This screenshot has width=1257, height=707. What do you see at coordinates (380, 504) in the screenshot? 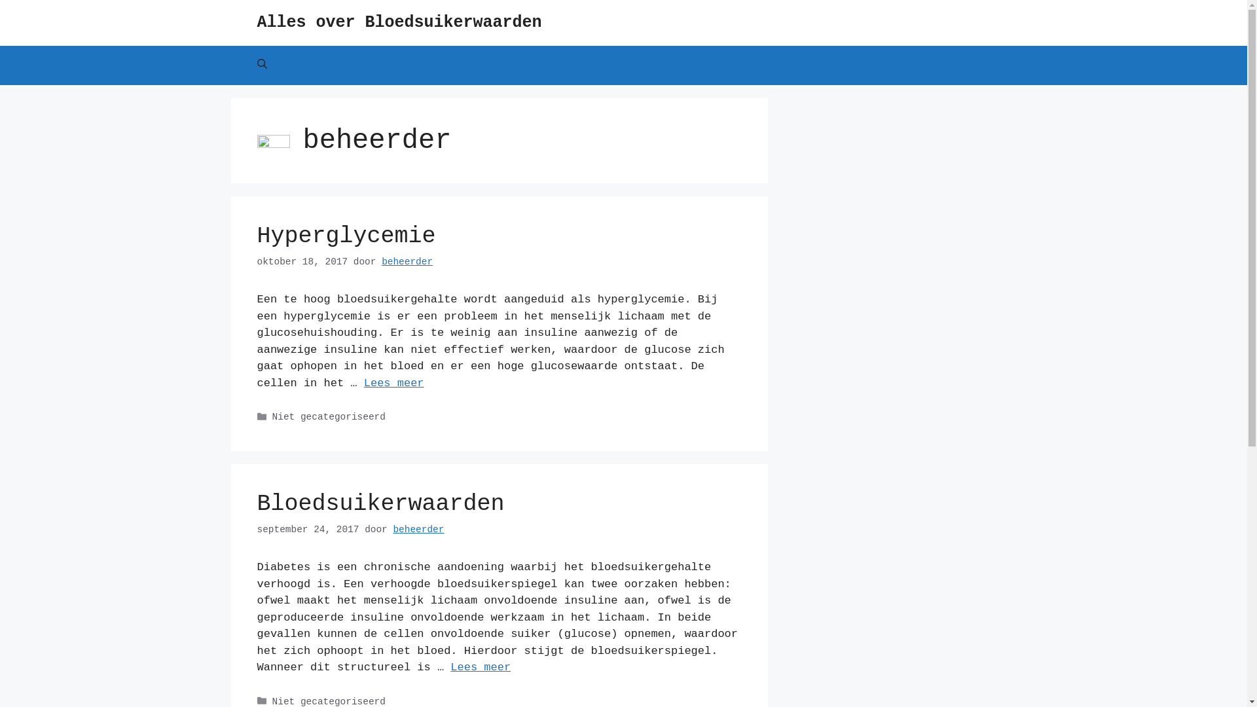
I see `Bloedsuikerwaarden` at bounding box center [380, 504].